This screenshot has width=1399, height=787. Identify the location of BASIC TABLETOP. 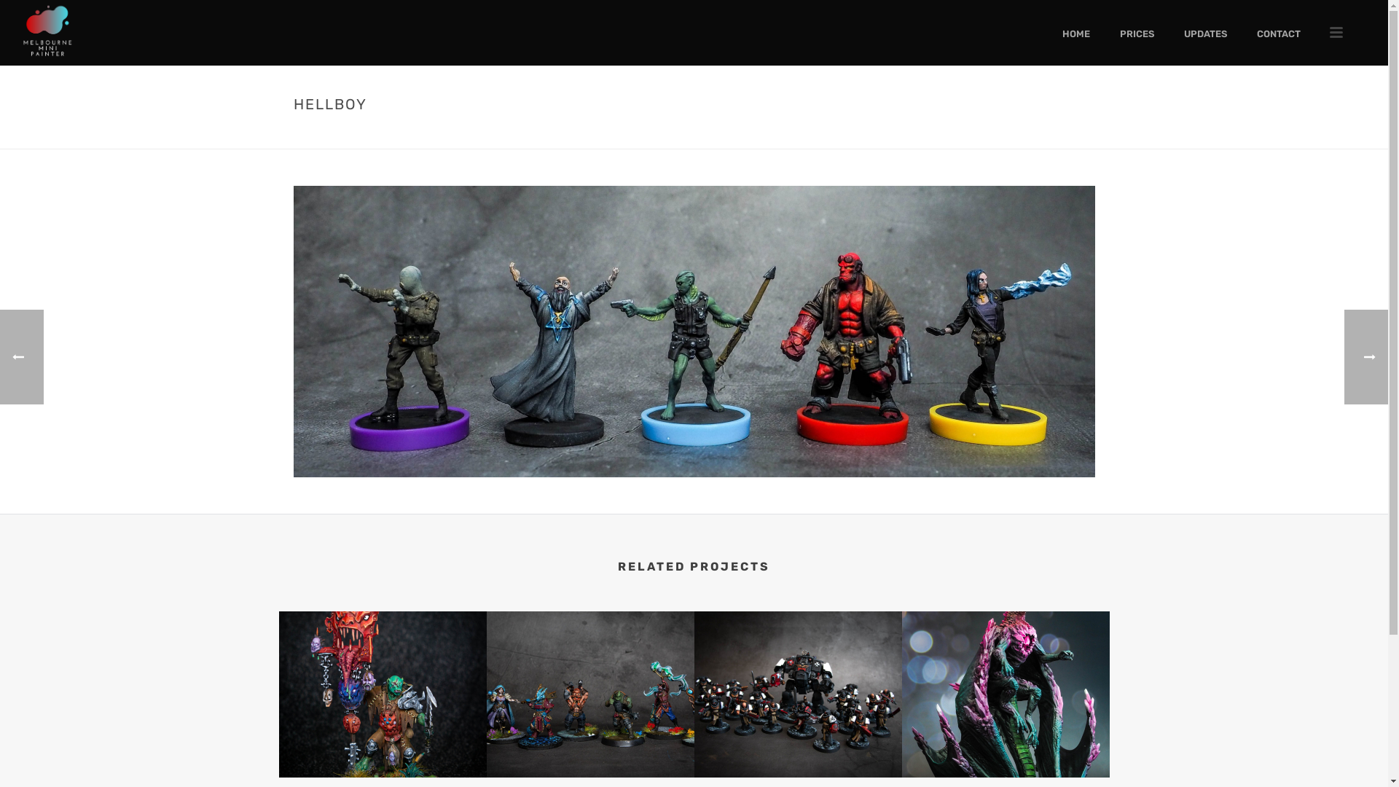
(936, 135).